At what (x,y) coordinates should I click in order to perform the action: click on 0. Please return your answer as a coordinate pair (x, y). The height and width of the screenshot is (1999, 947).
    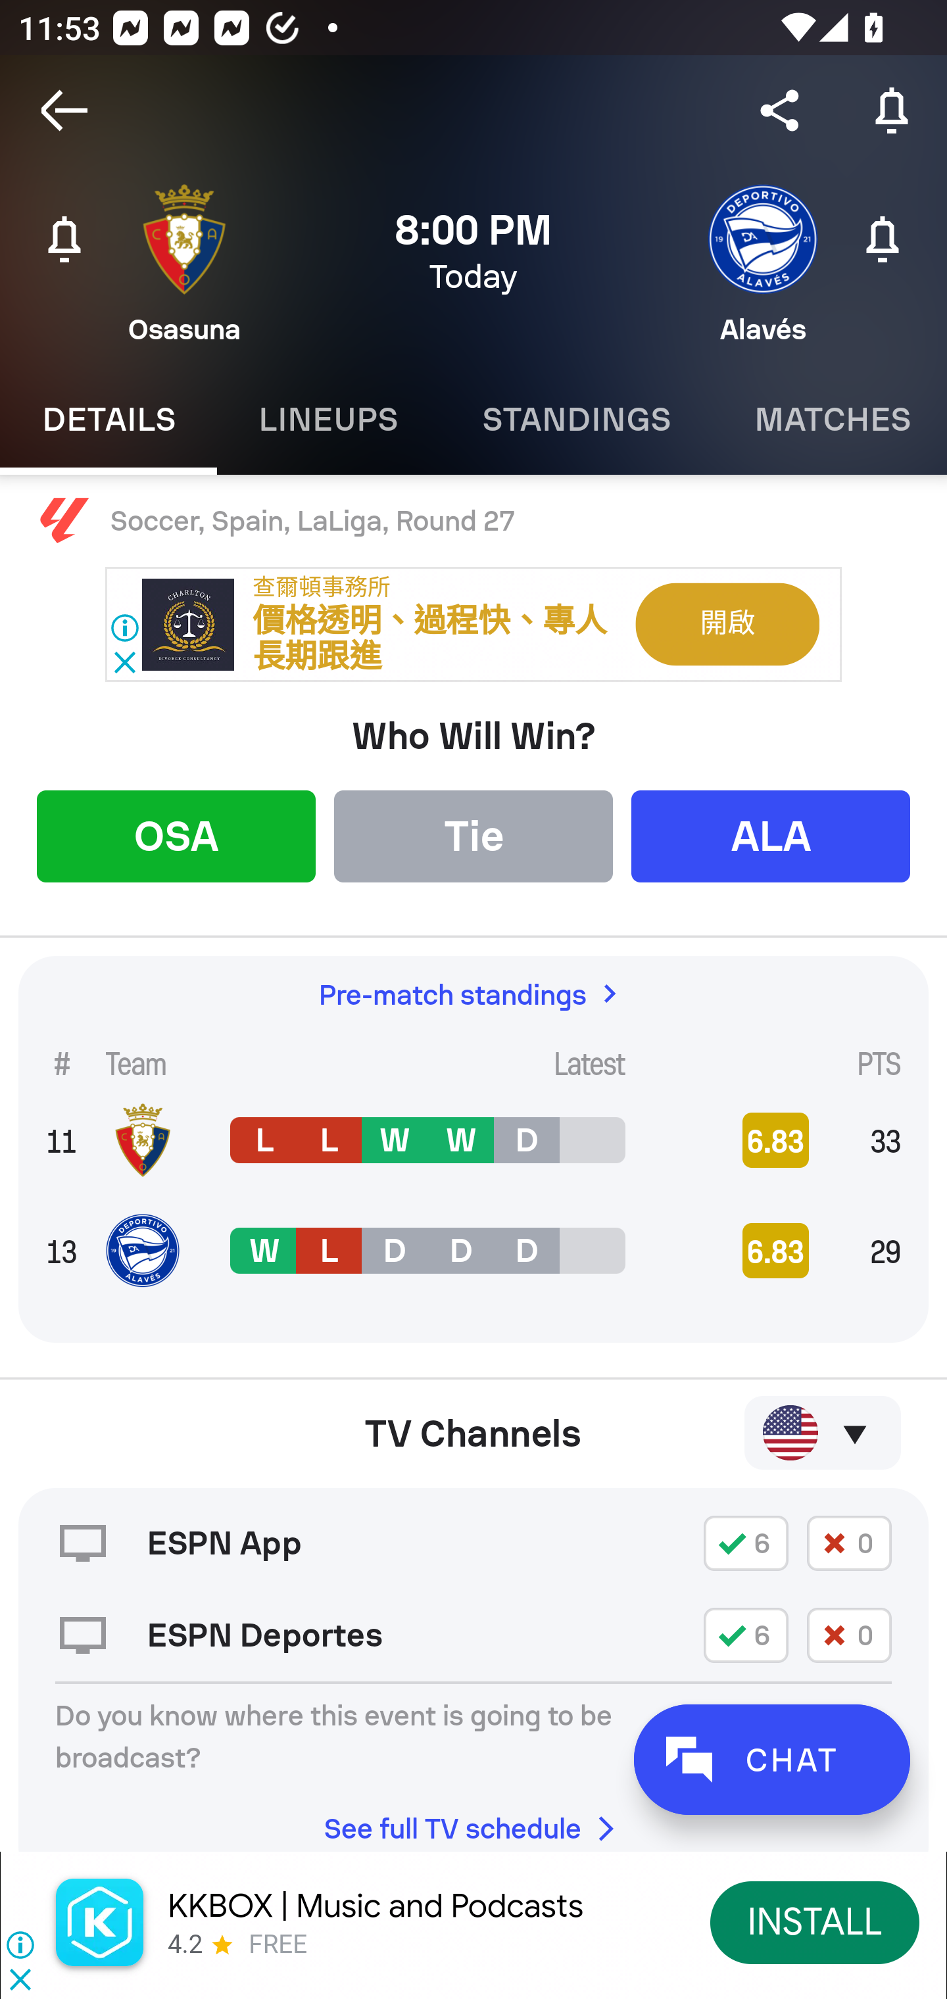
    Looking at the image, I should click on (849, 1635).